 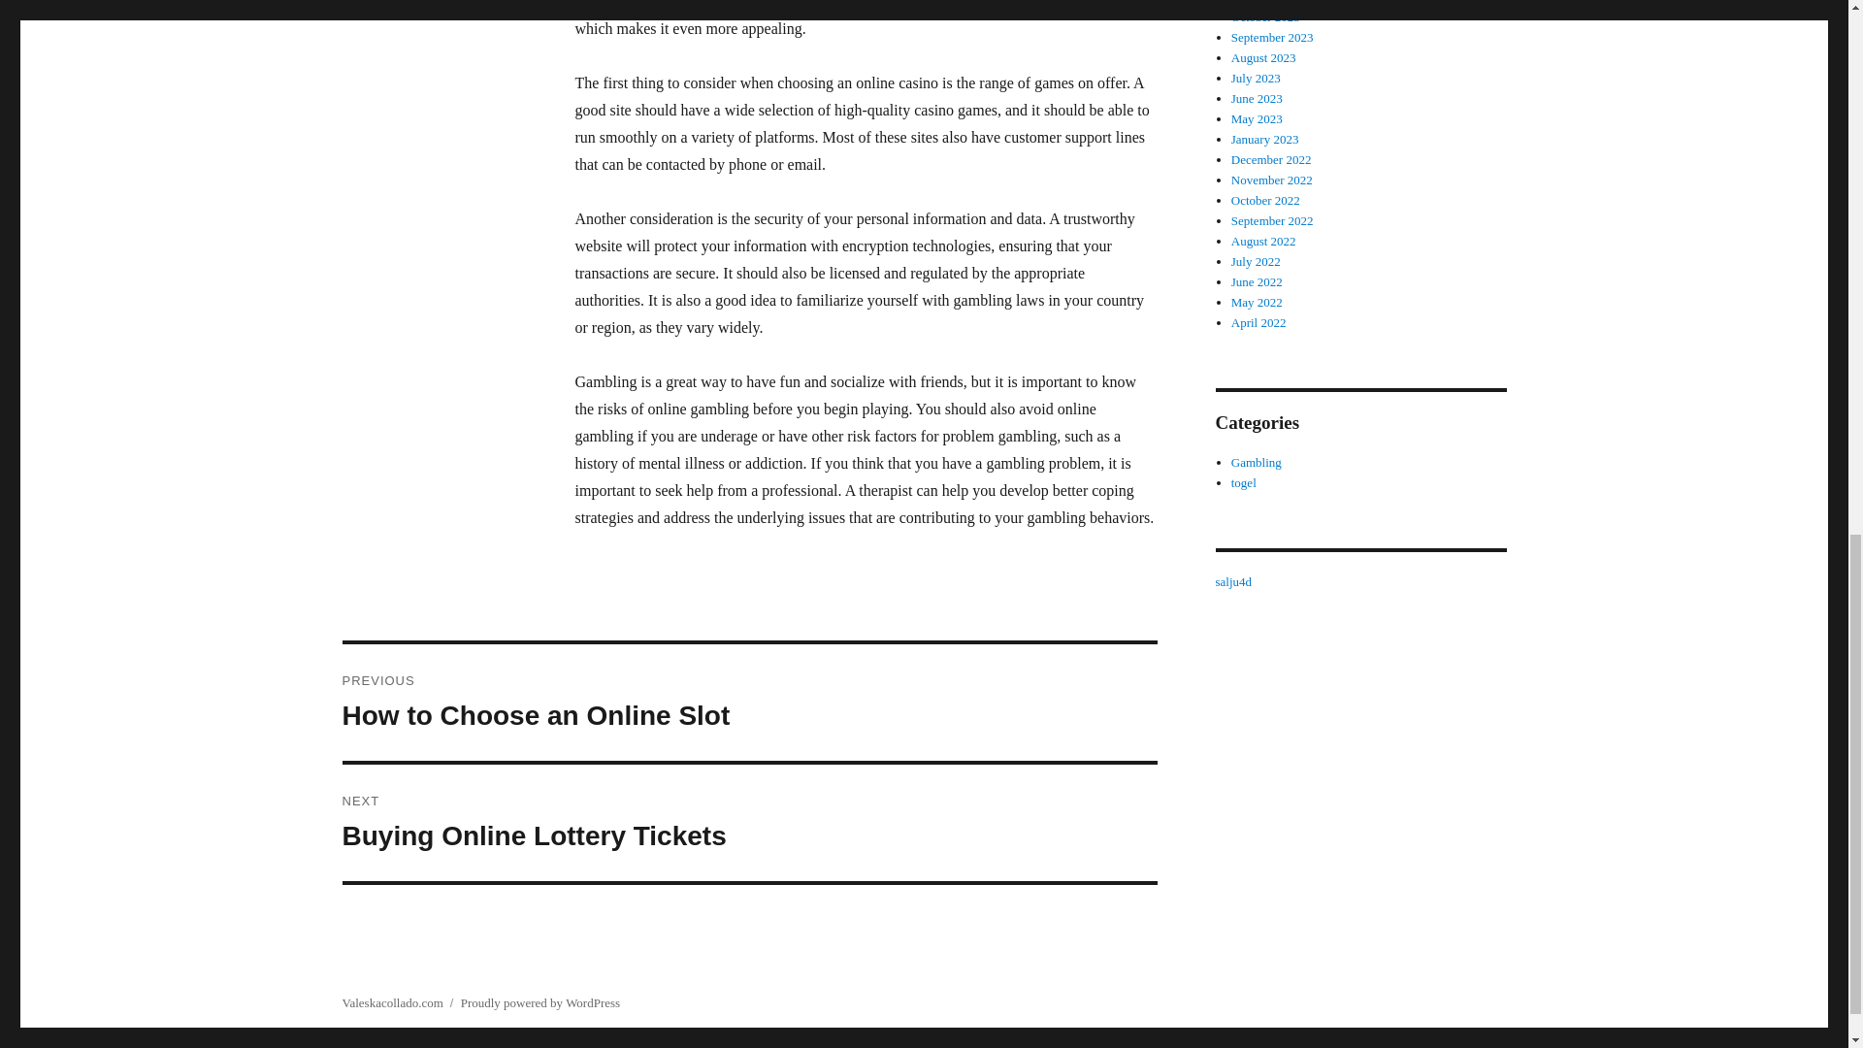 I want to click on October 2022, so click(x=1265, y=200).